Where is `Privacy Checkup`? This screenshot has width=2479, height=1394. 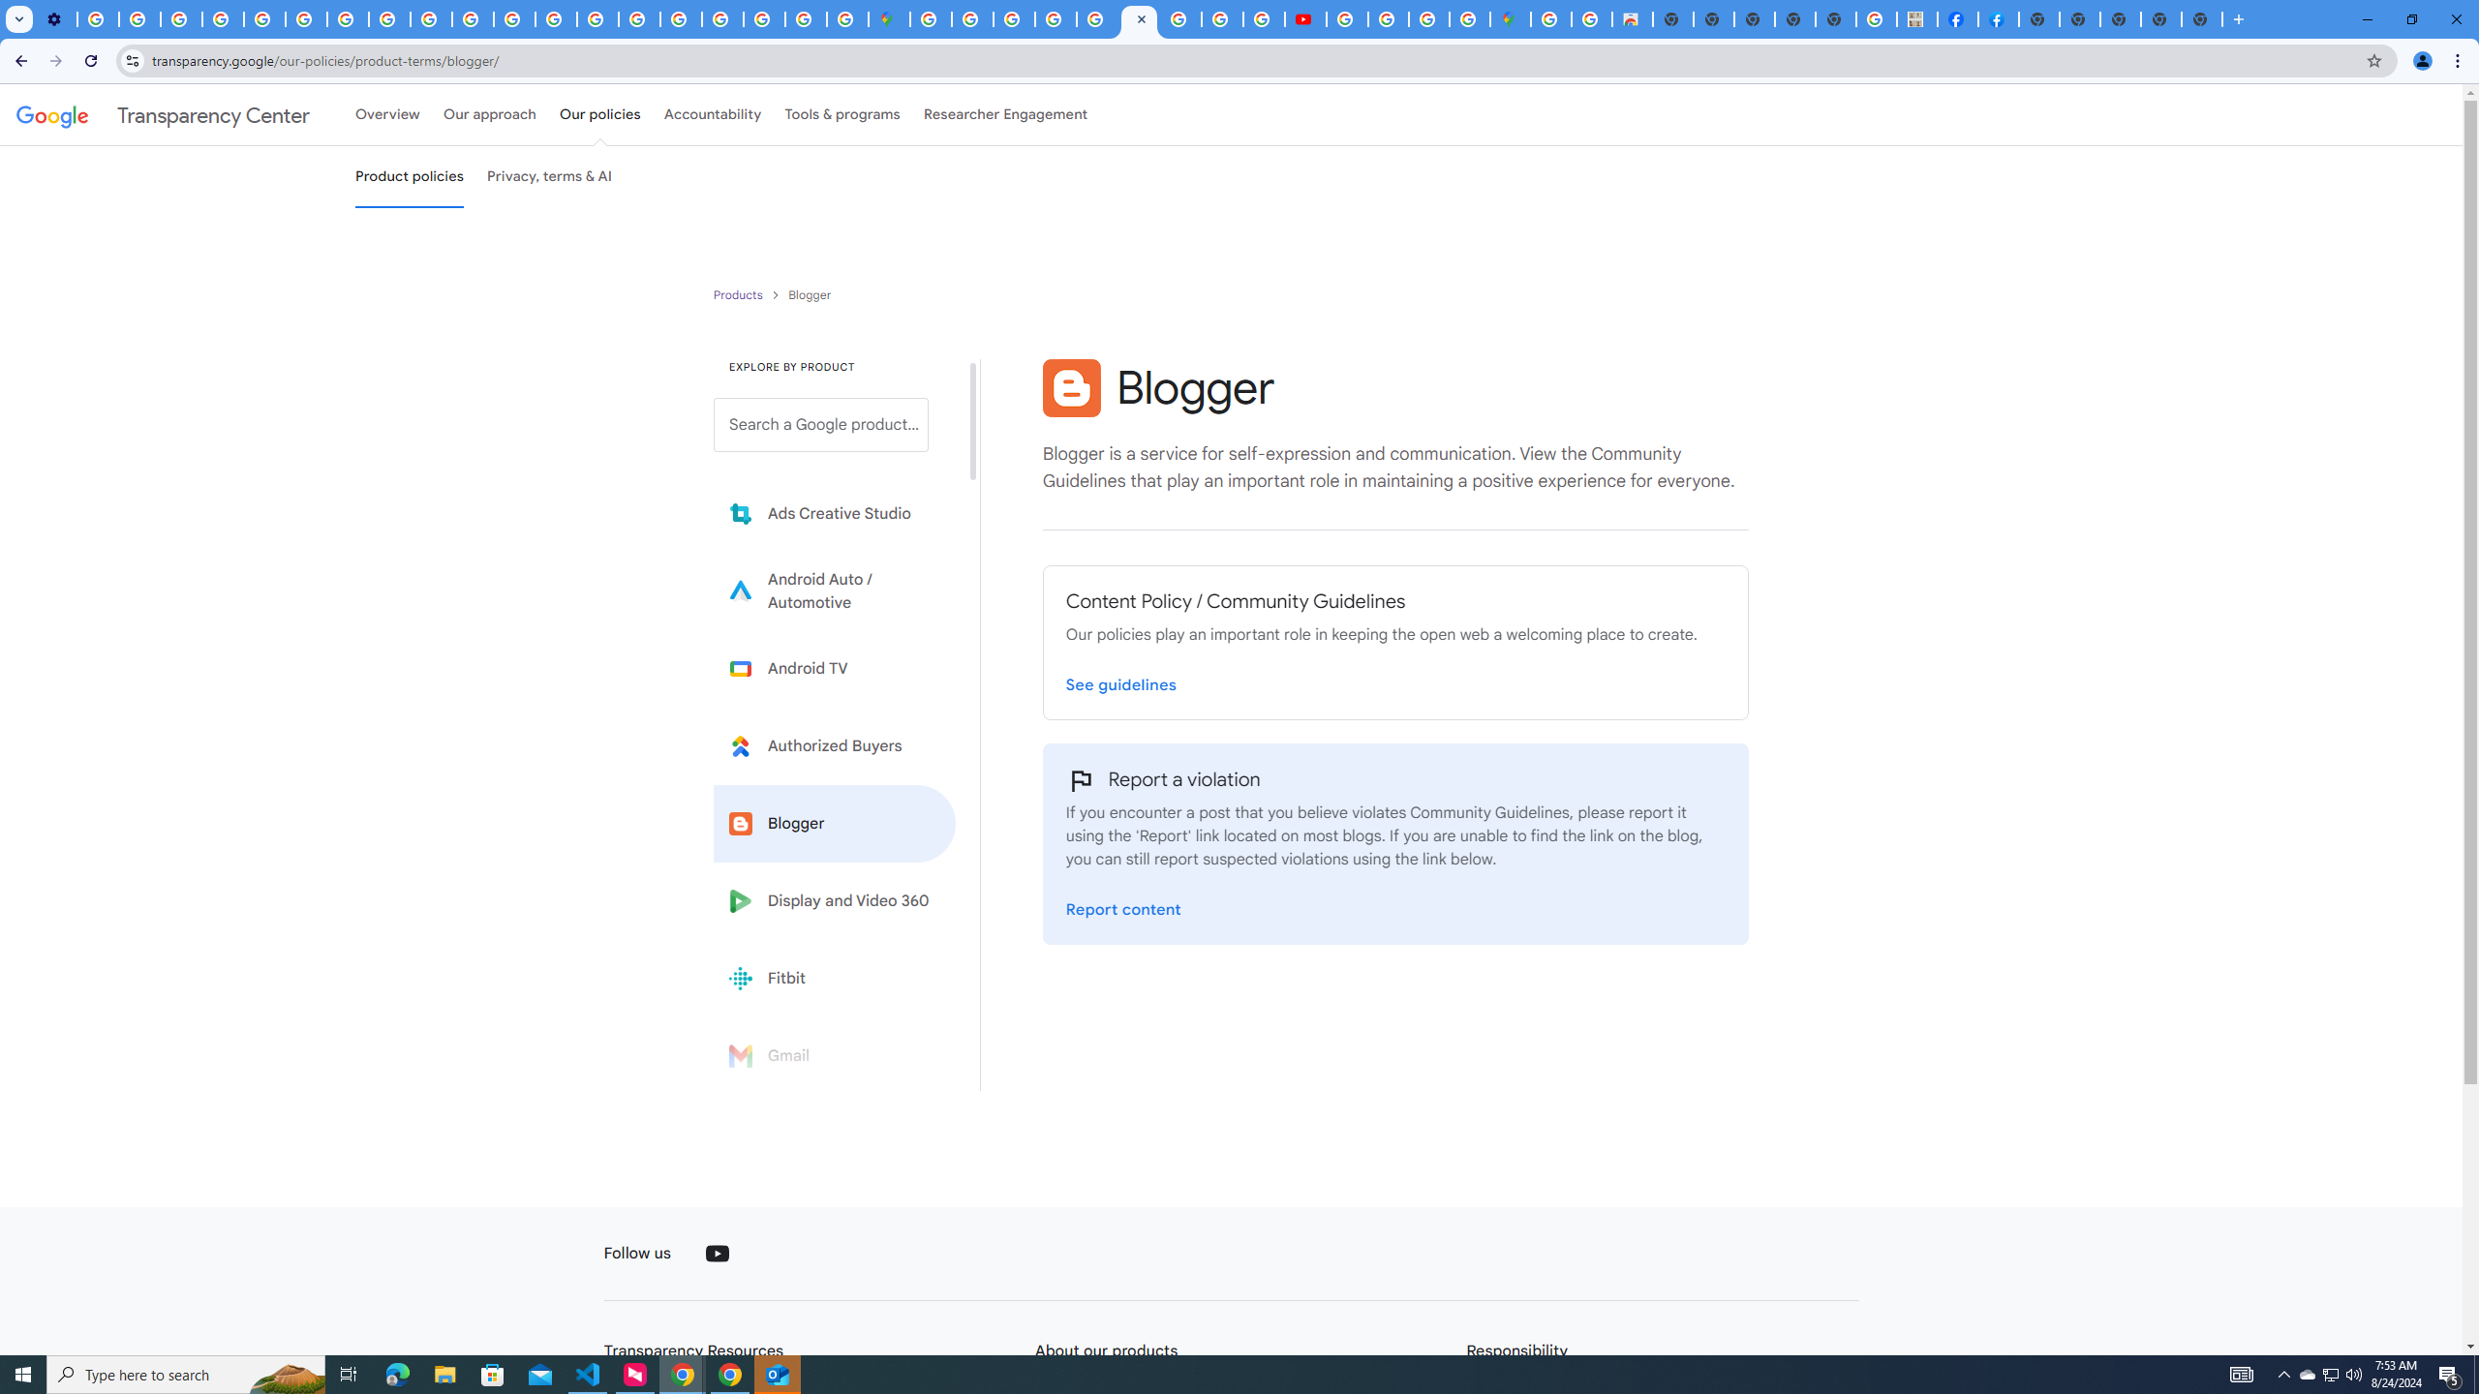 Privacy Checkup is located at coordinates (431, 19).